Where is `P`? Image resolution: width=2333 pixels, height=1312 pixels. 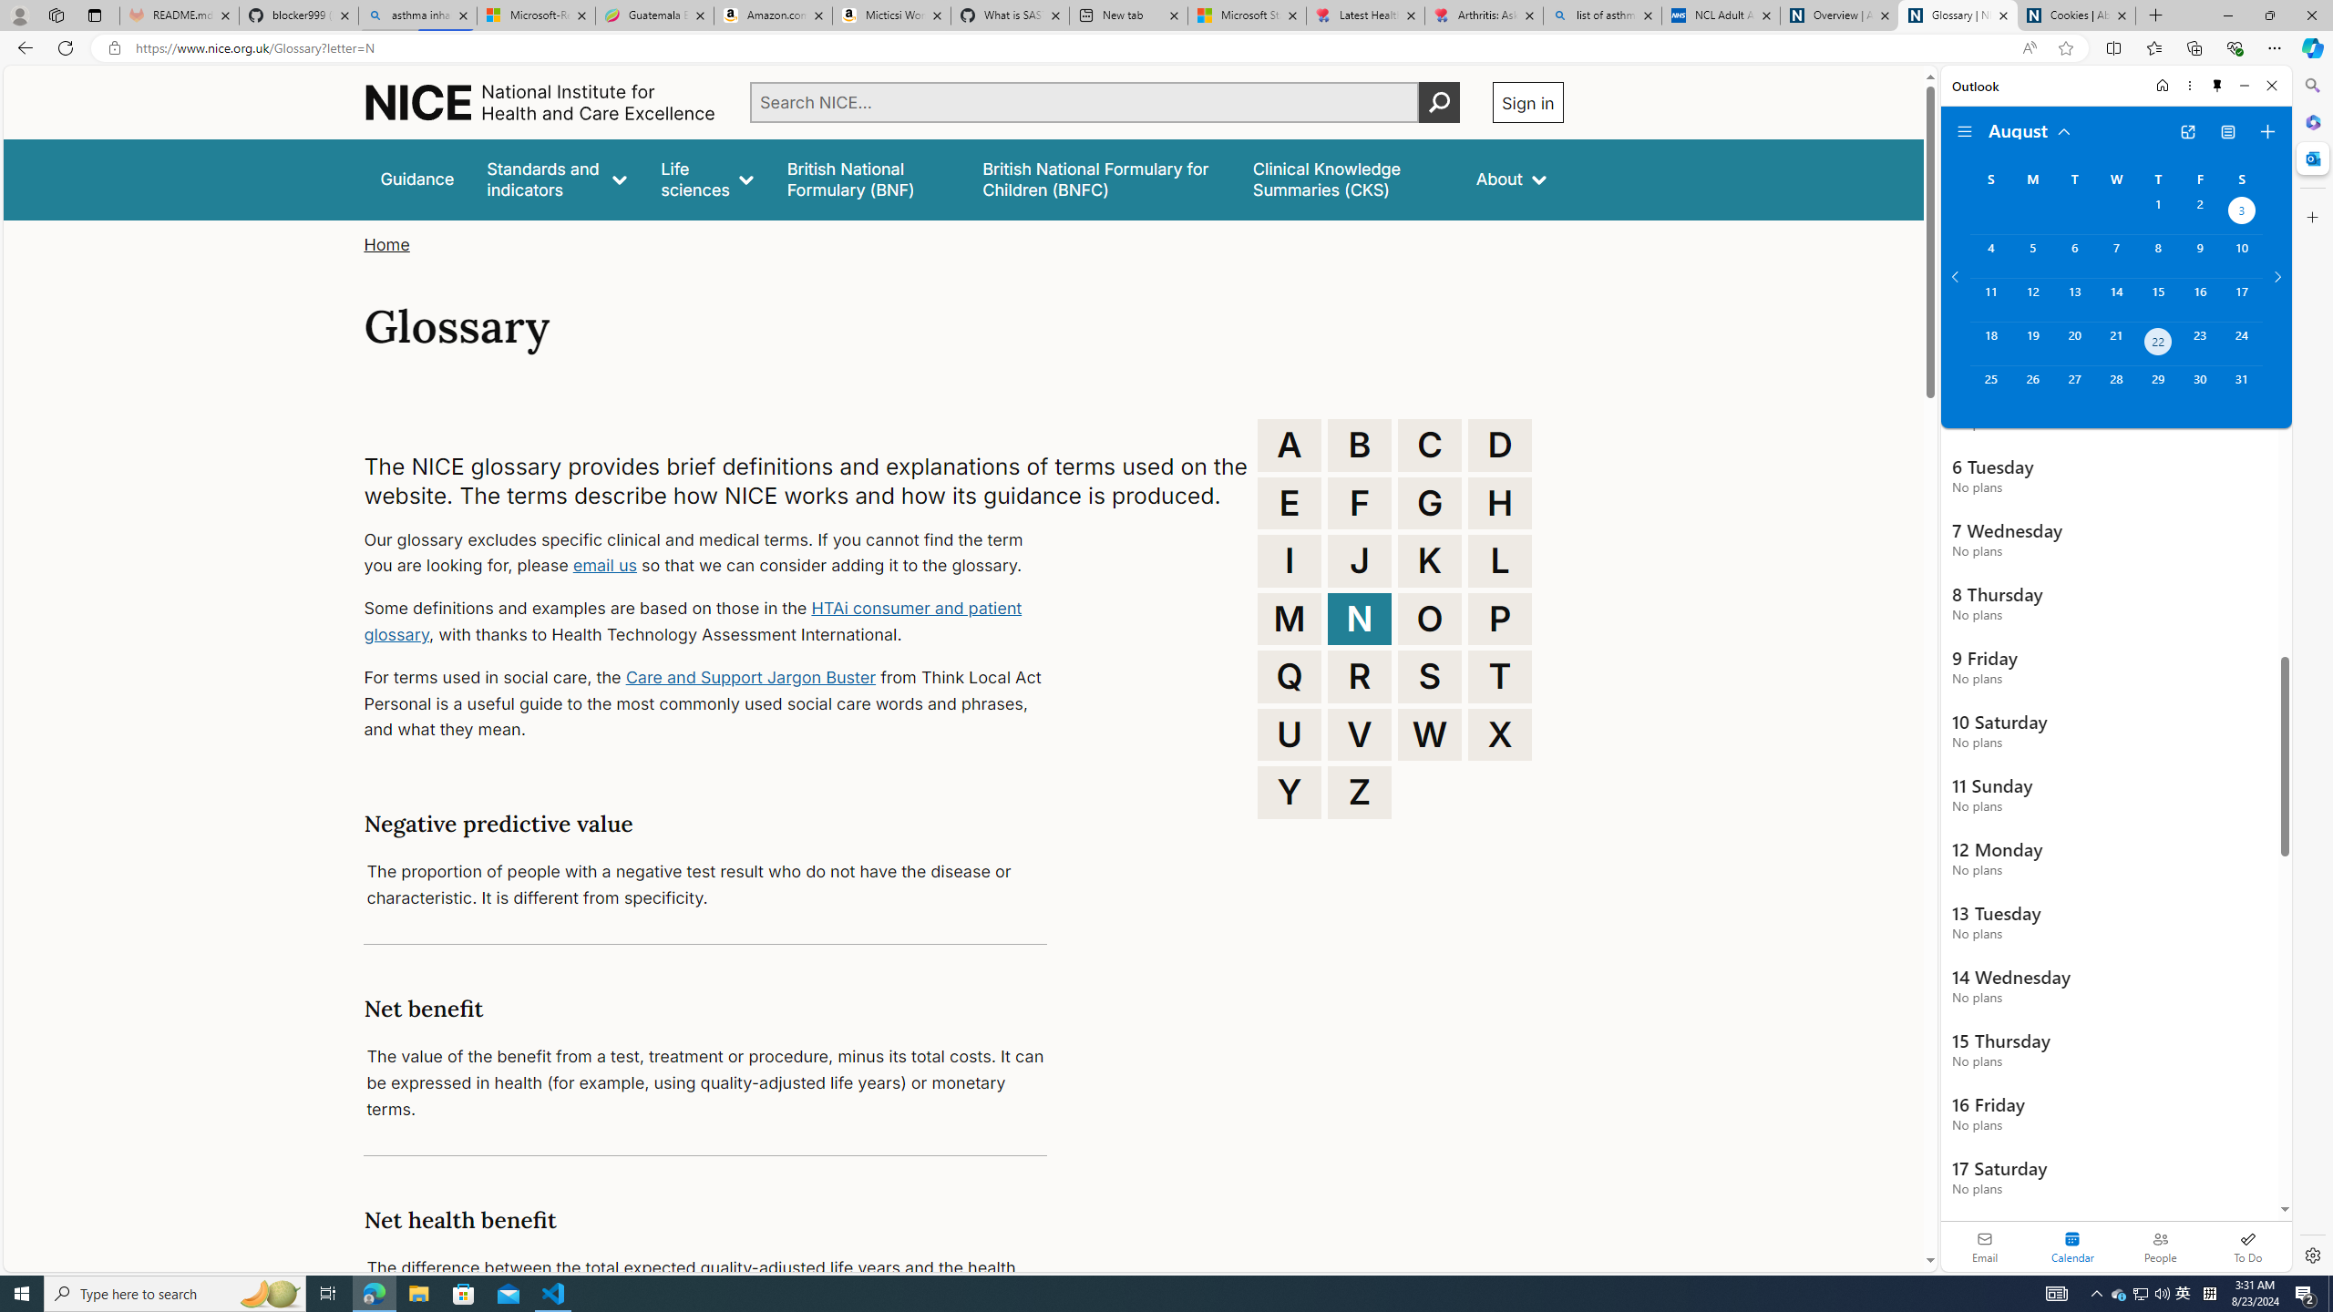 P is located at coordinates (1500, 618).